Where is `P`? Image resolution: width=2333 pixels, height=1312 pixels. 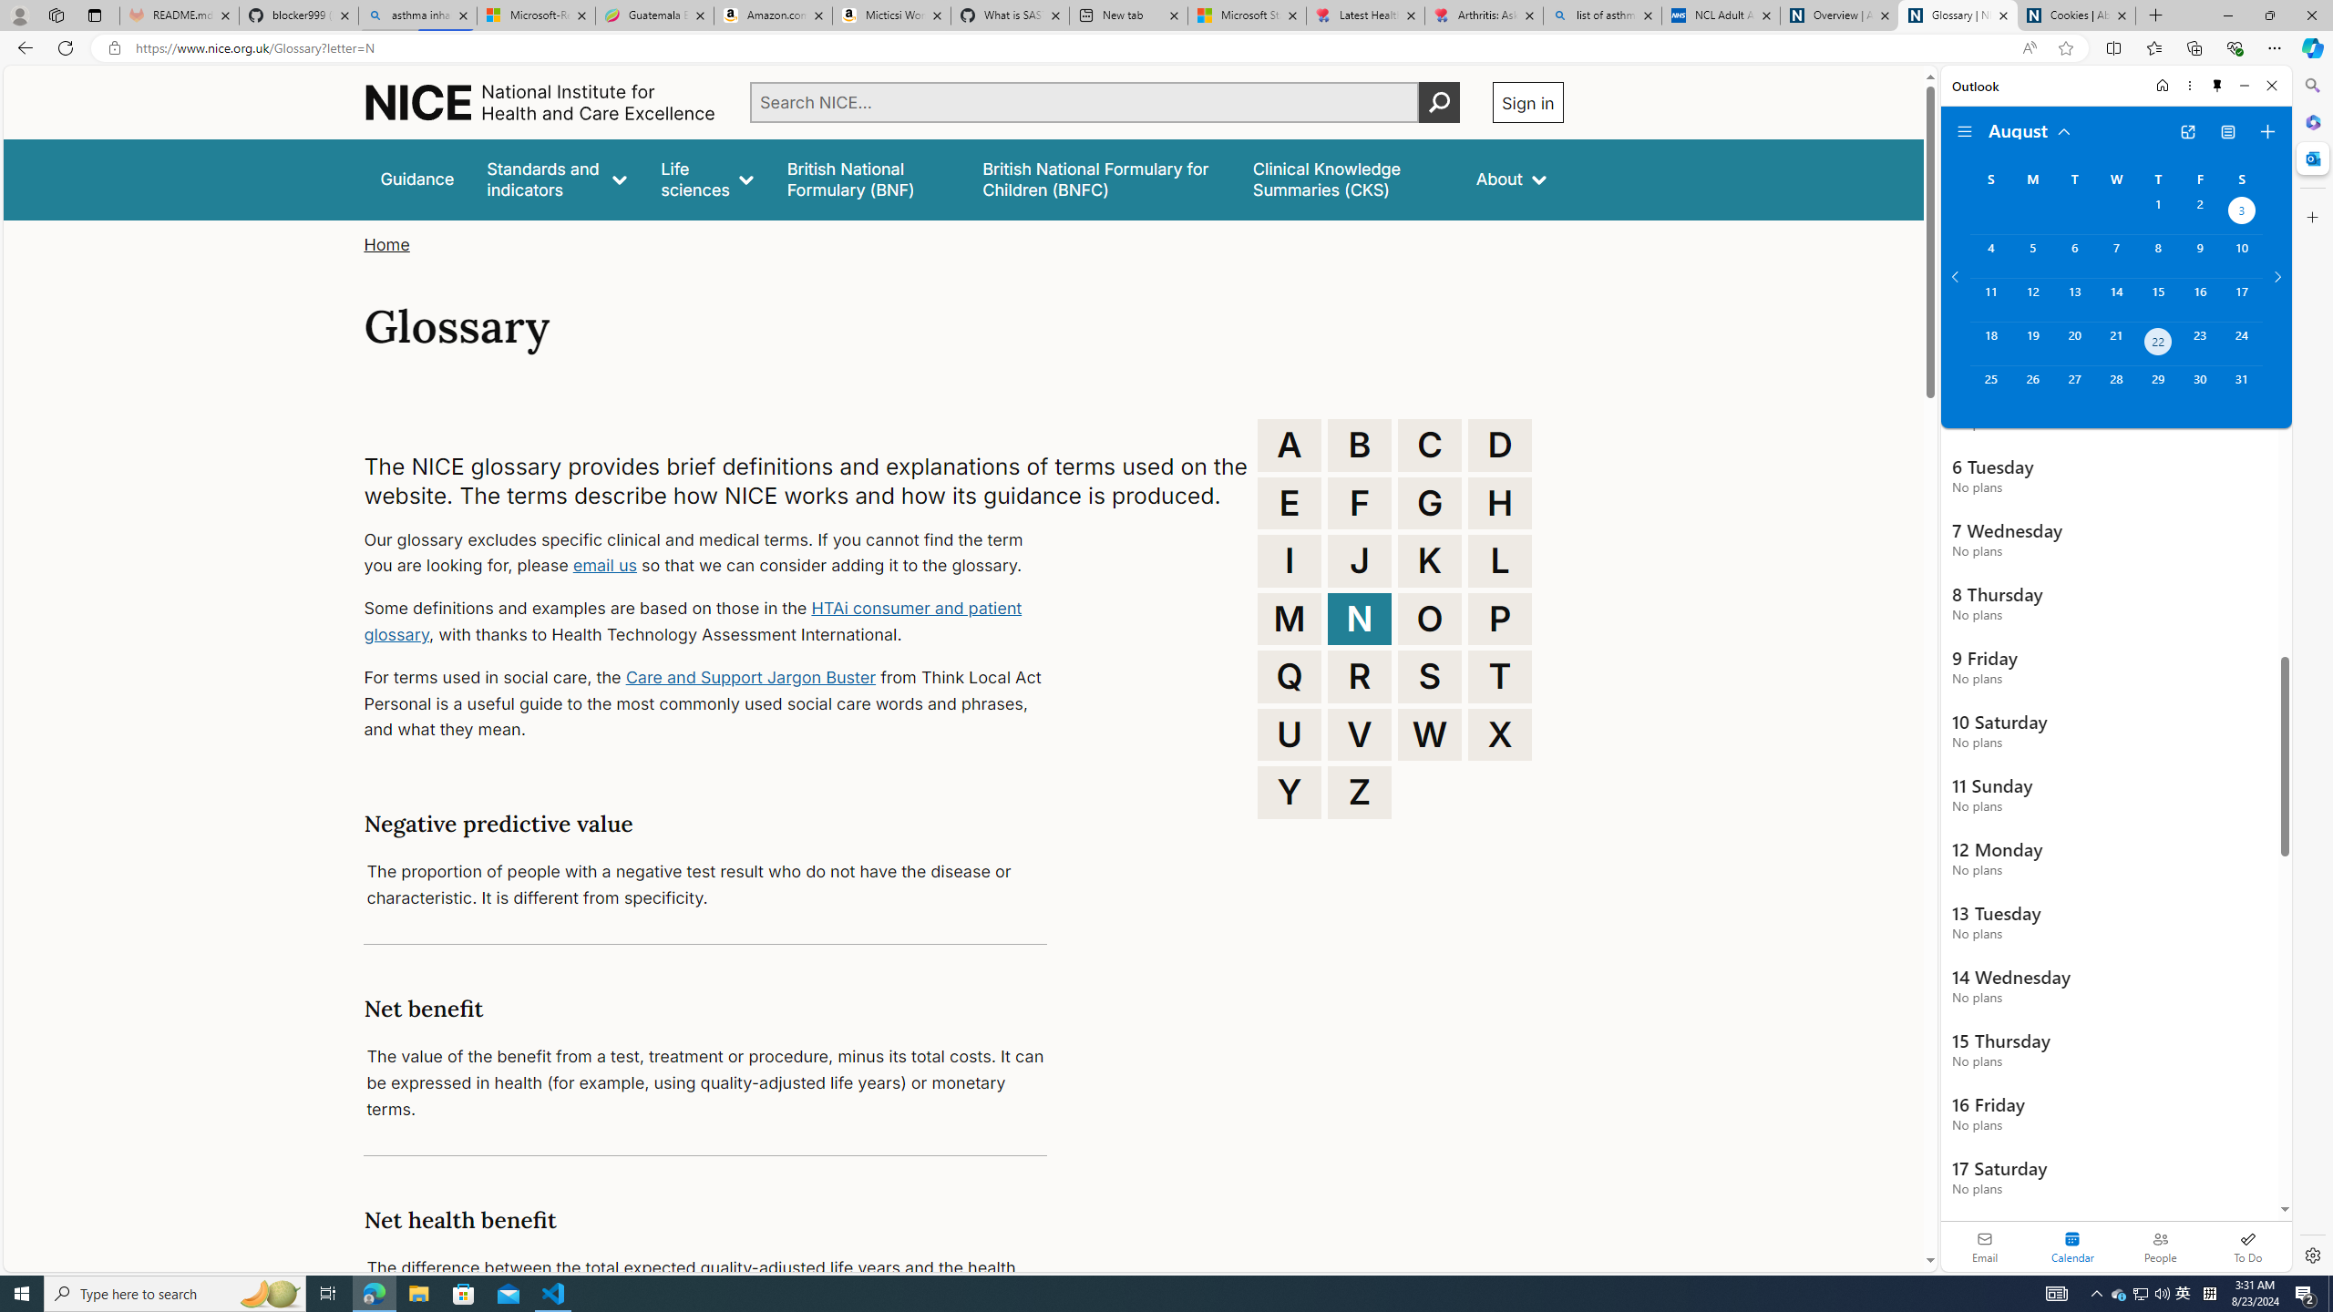 P is located at coordinates (1500, 618).